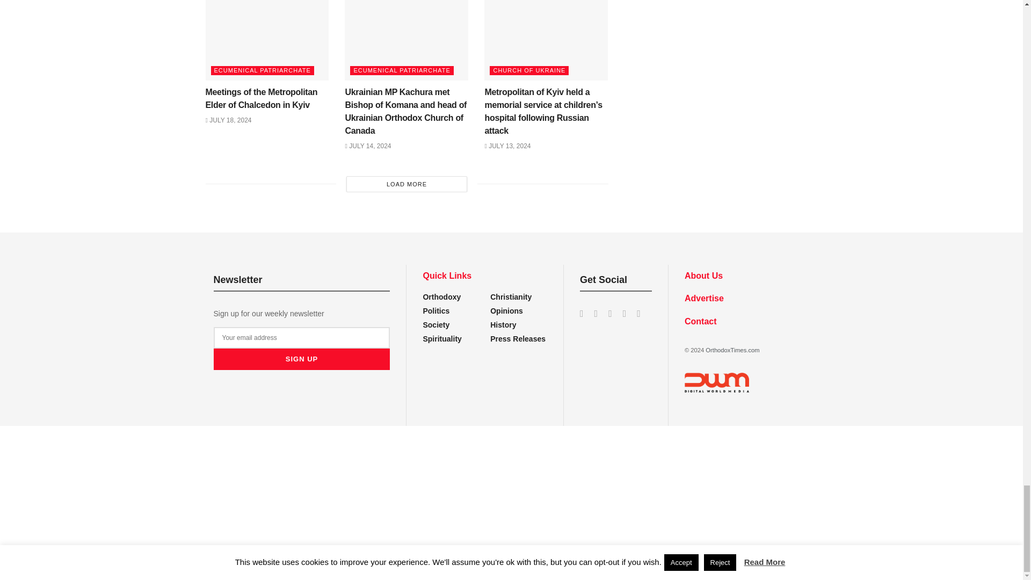 This screenshot has width=1031, height=580. Describe the element at coordinates (732, 350) in the screenshot. I see `OrthodoxTimes.com` at that location.